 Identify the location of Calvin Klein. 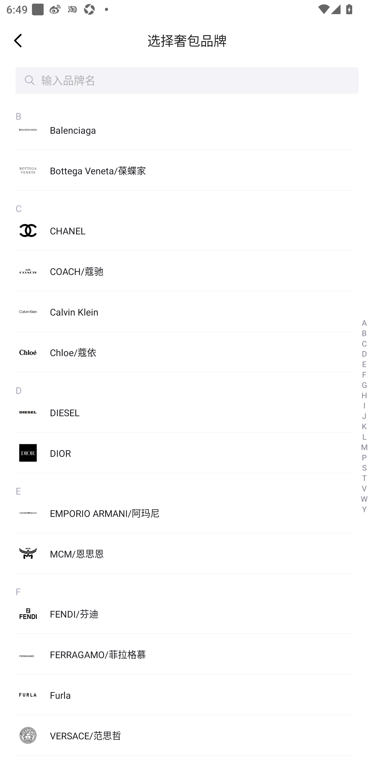
(184, 311).